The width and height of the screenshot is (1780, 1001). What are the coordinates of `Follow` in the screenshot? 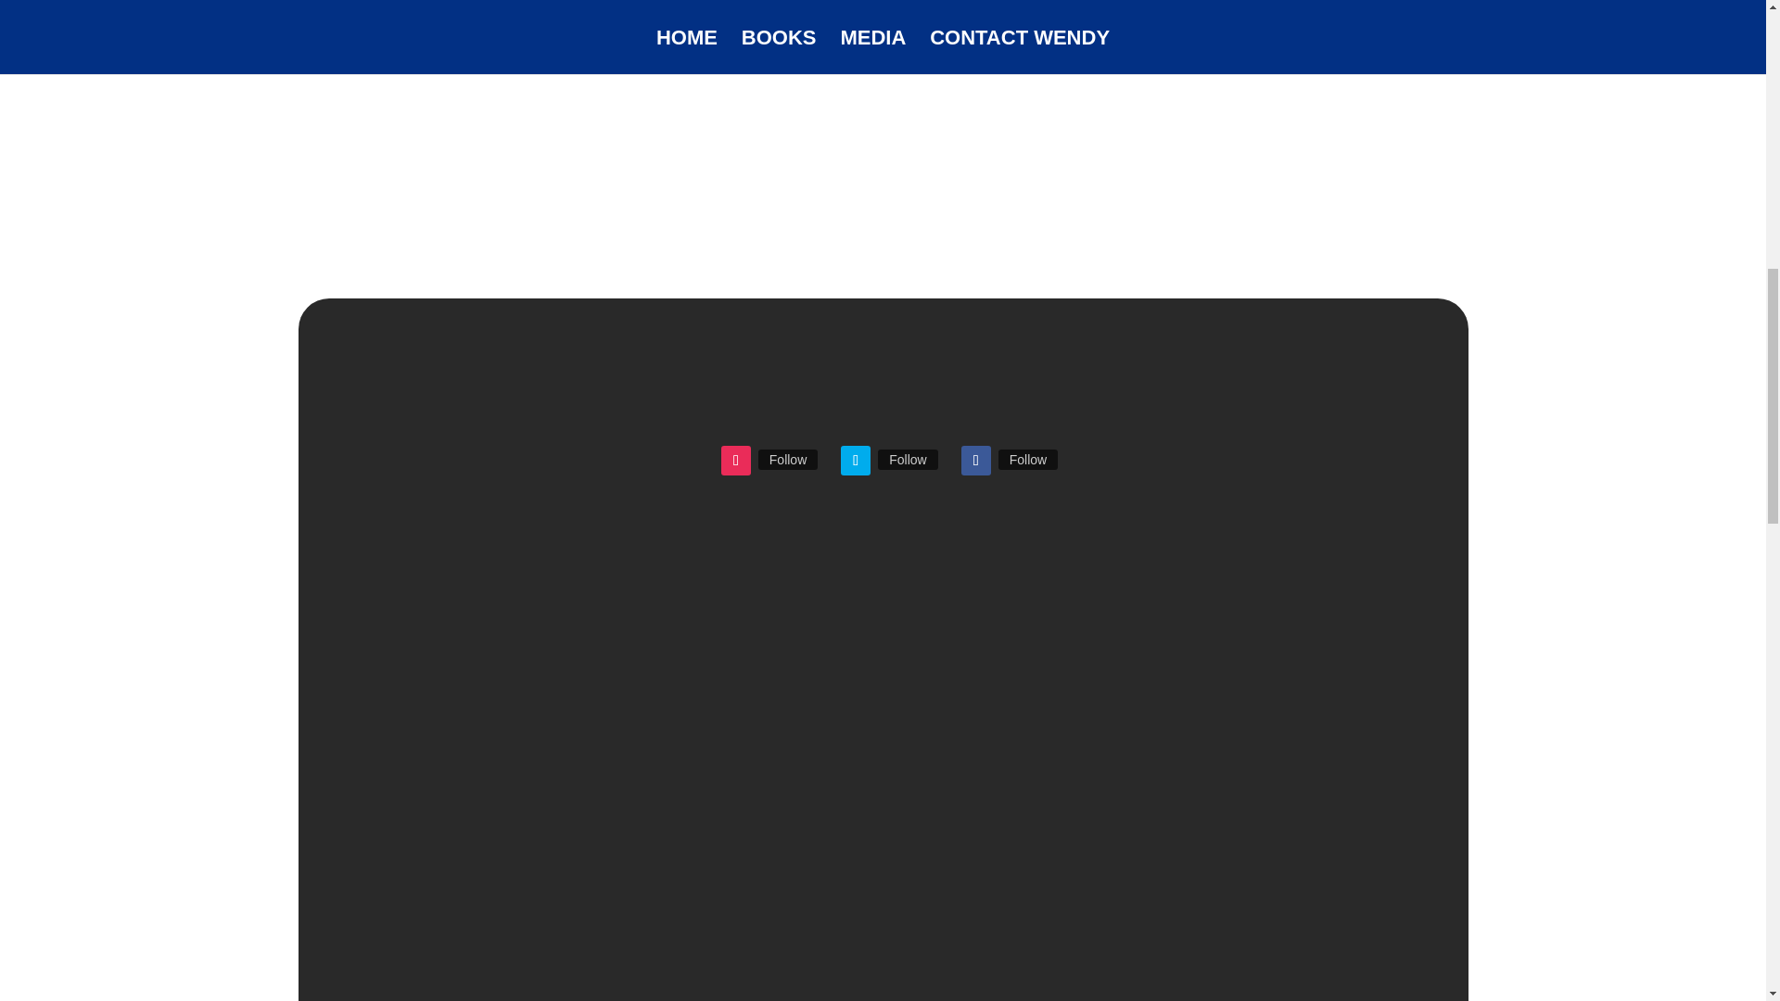 It's located at (787, 458).